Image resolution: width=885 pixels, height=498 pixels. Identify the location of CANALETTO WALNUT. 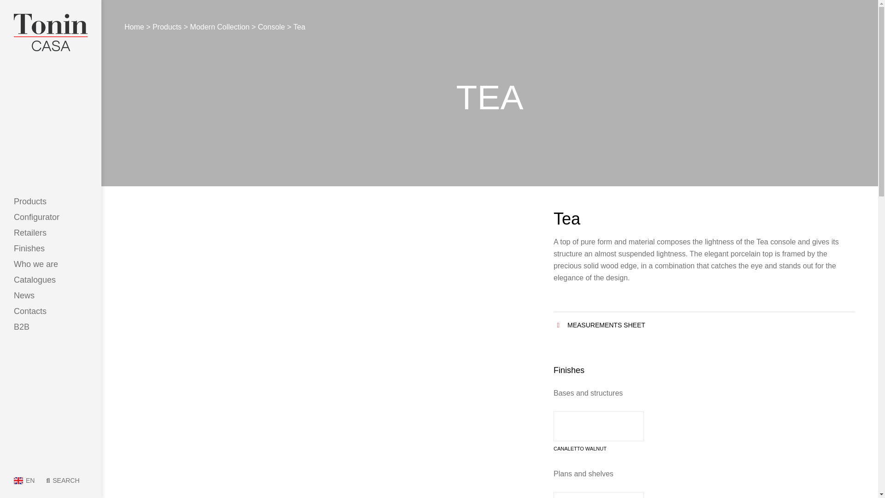
(599, 431).